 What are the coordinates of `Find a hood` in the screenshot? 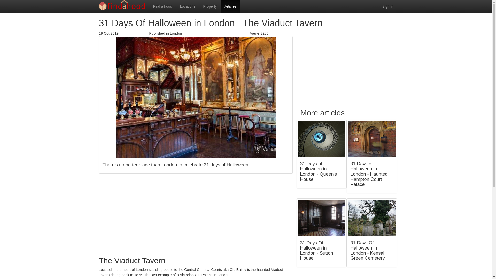 It's located at (162, 6).